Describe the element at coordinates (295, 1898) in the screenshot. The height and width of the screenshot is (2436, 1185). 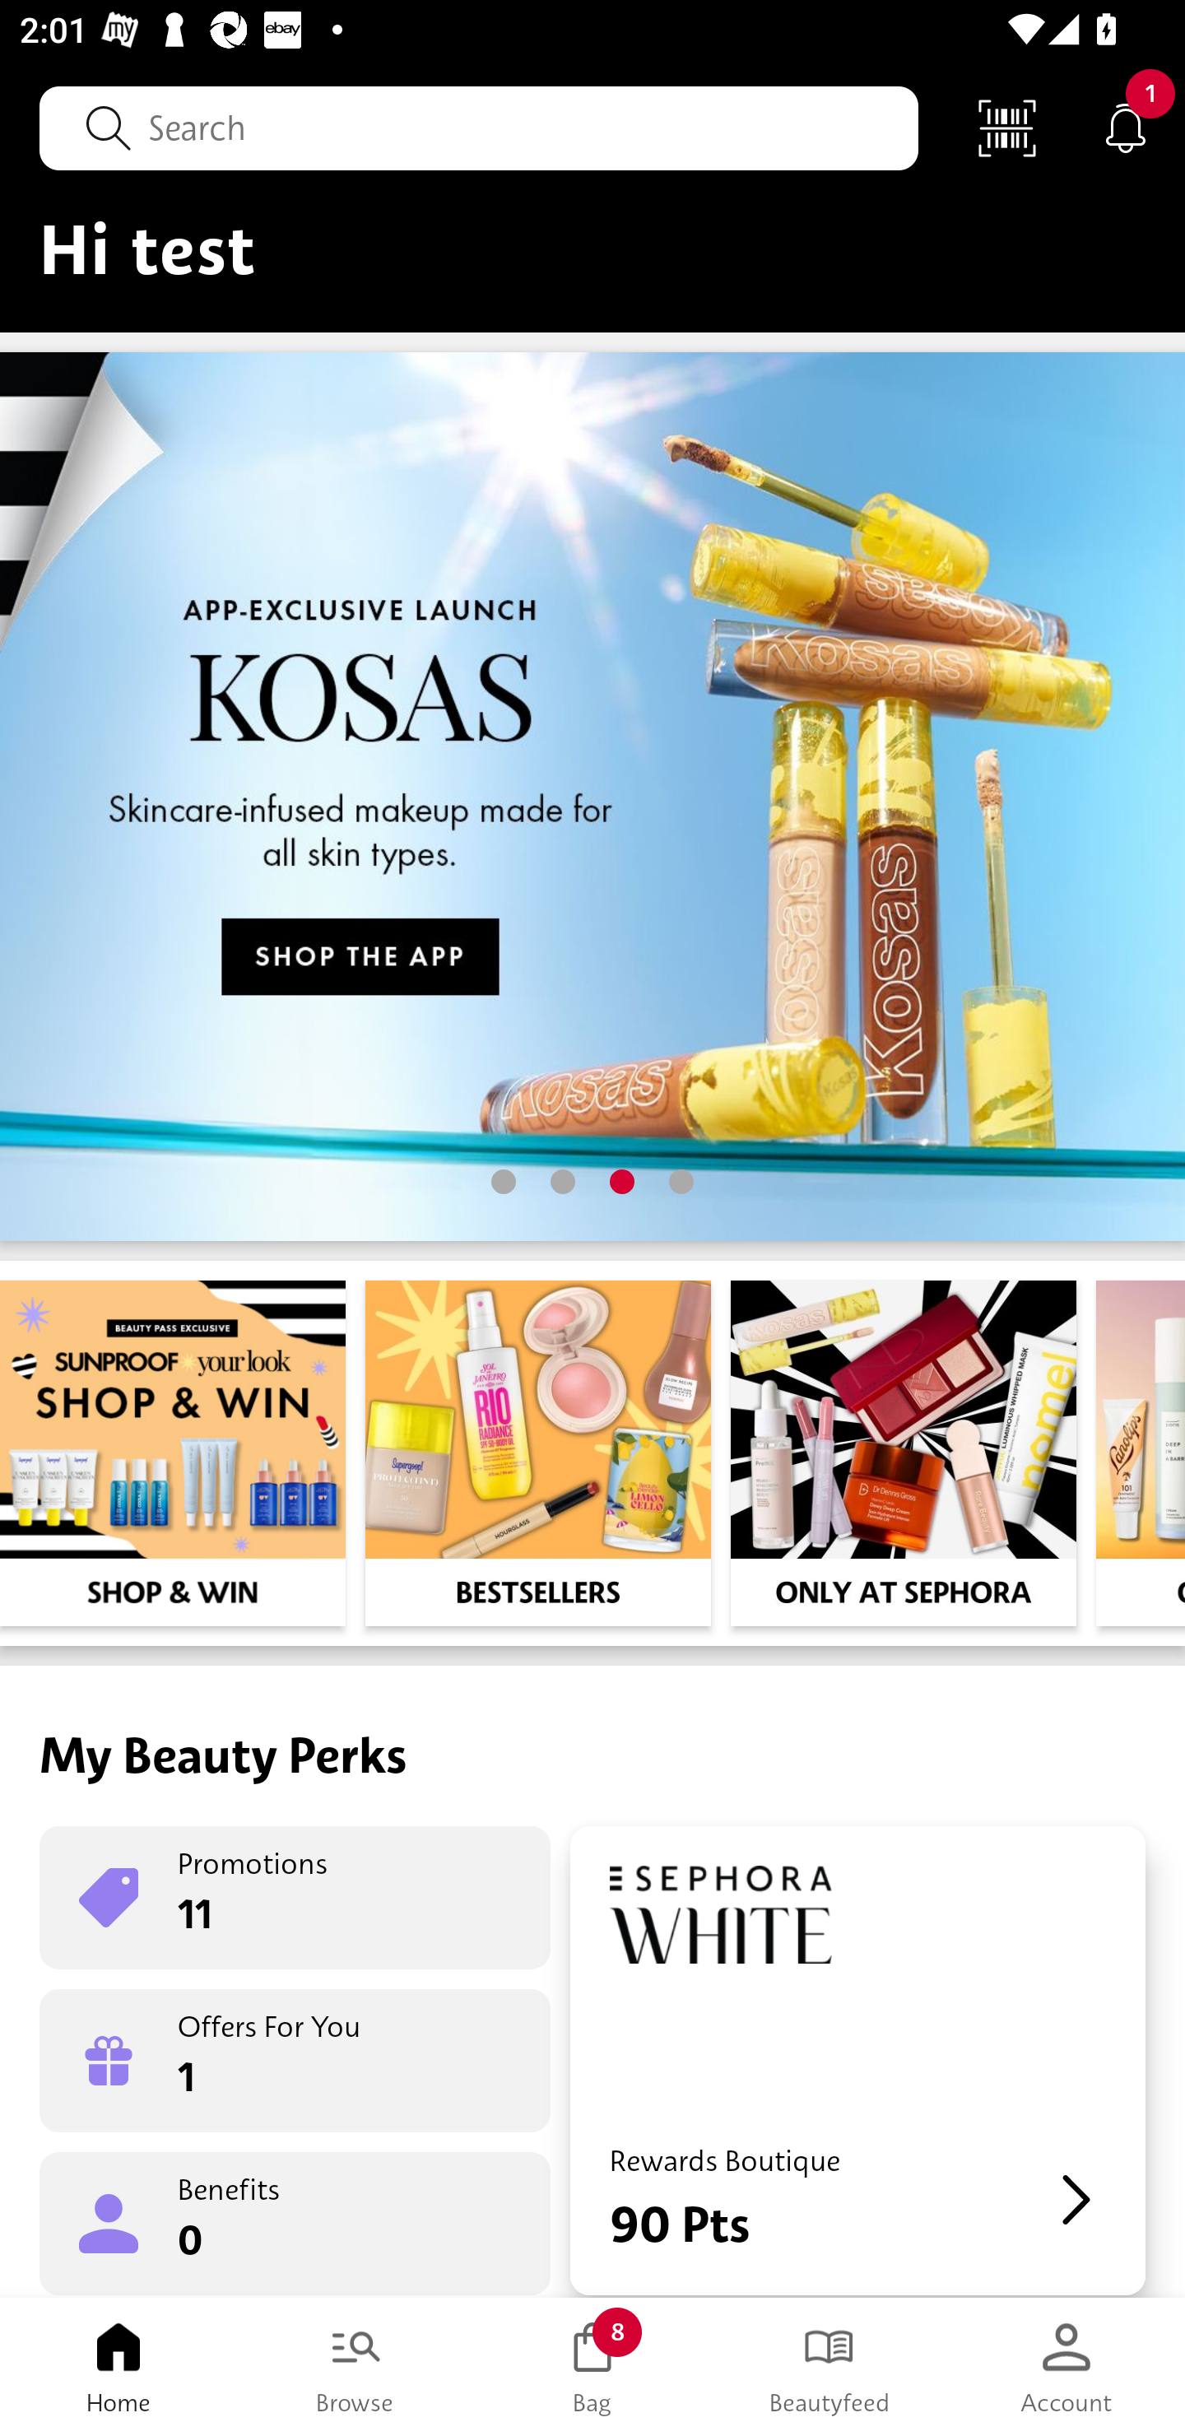
I see `Promotions 11` at that location.